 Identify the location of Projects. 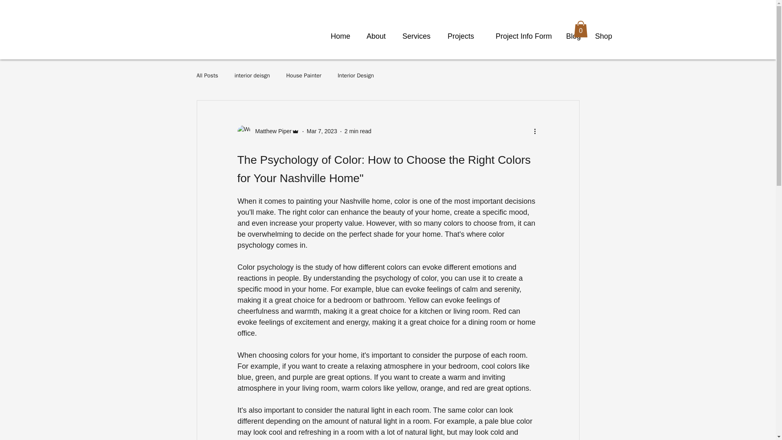
(458, 36).